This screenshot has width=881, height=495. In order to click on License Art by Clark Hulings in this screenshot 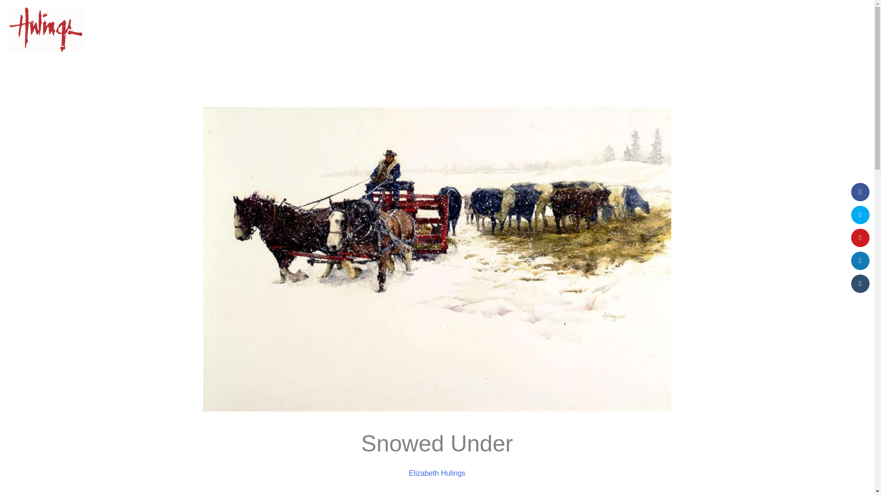, I will do `click(723, 30)`.